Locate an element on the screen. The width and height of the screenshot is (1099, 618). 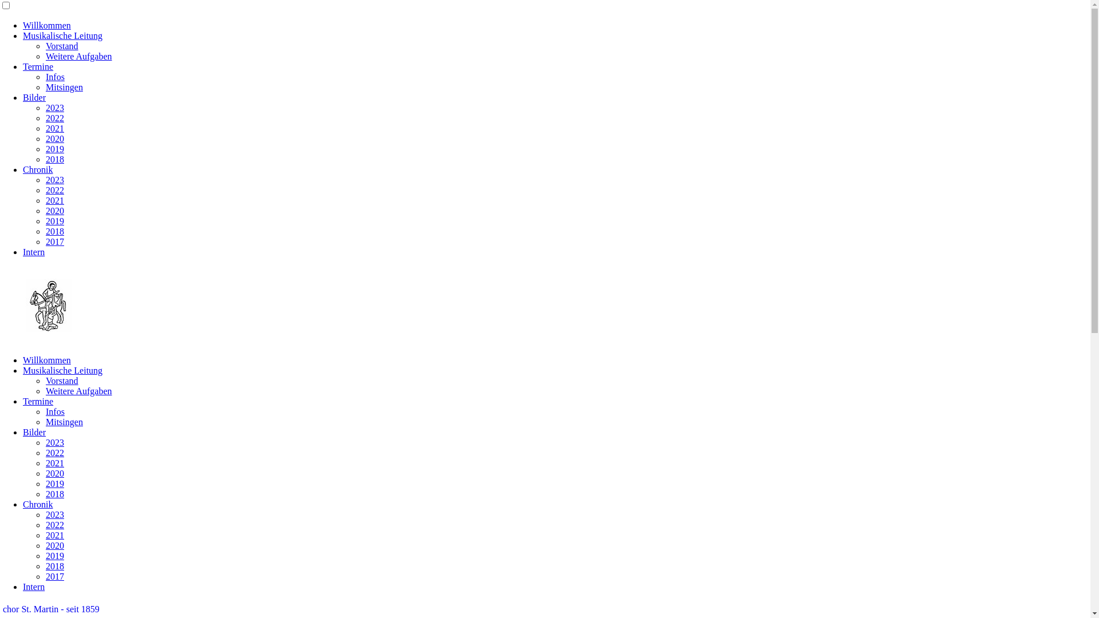
Vorstand is located at coordinates (62, 381).